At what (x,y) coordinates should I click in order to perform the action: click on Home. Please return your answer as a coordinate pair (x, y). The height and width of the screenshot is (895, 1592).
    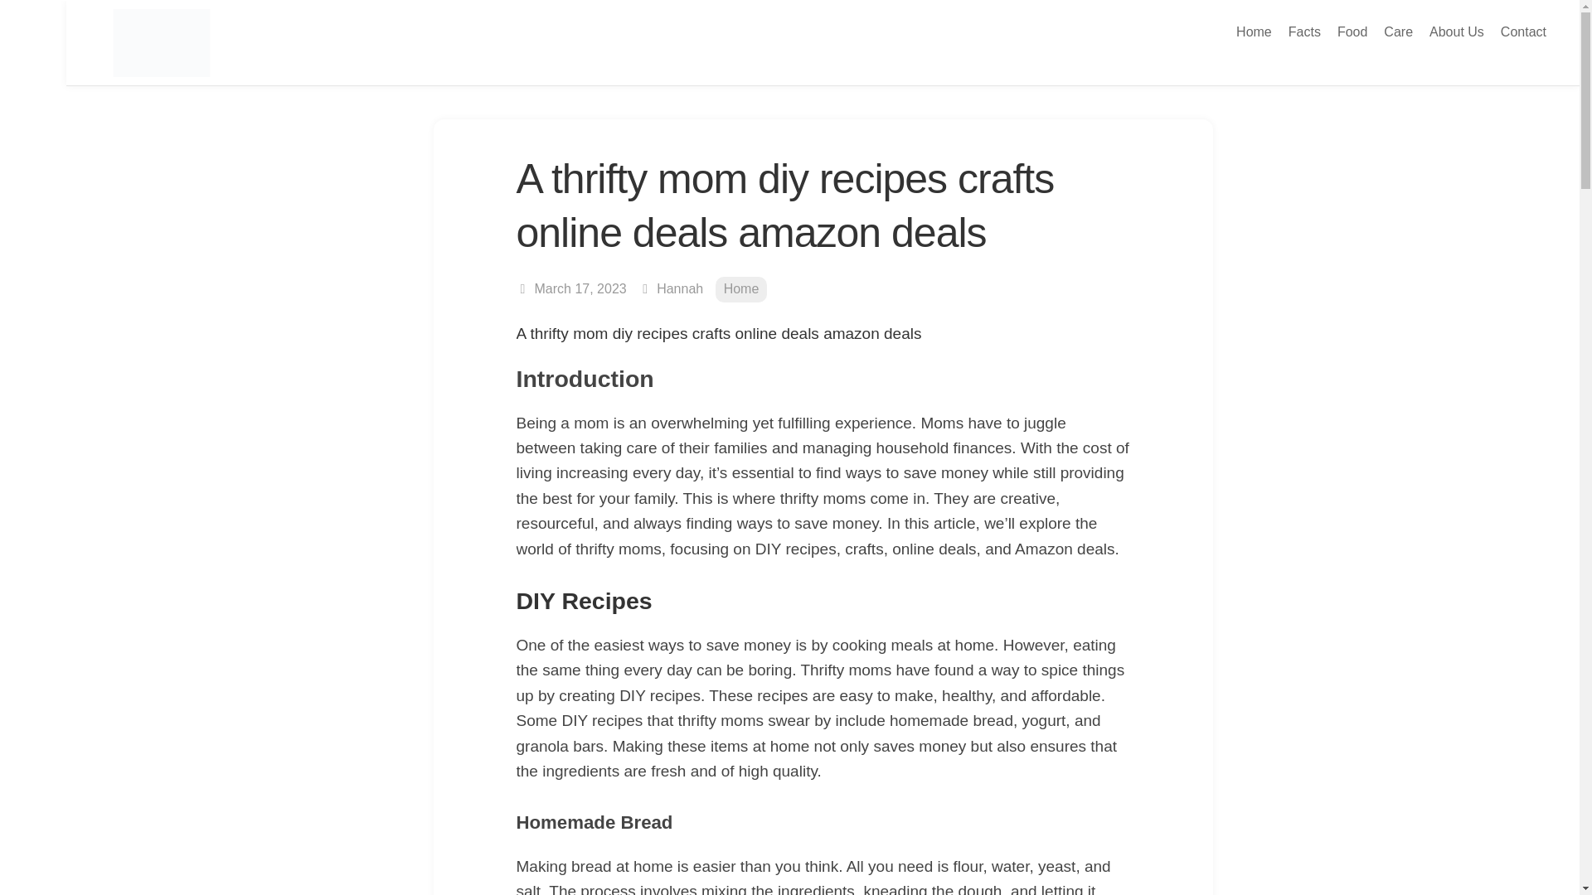
    Looking at the image, I should click on (741, 289).